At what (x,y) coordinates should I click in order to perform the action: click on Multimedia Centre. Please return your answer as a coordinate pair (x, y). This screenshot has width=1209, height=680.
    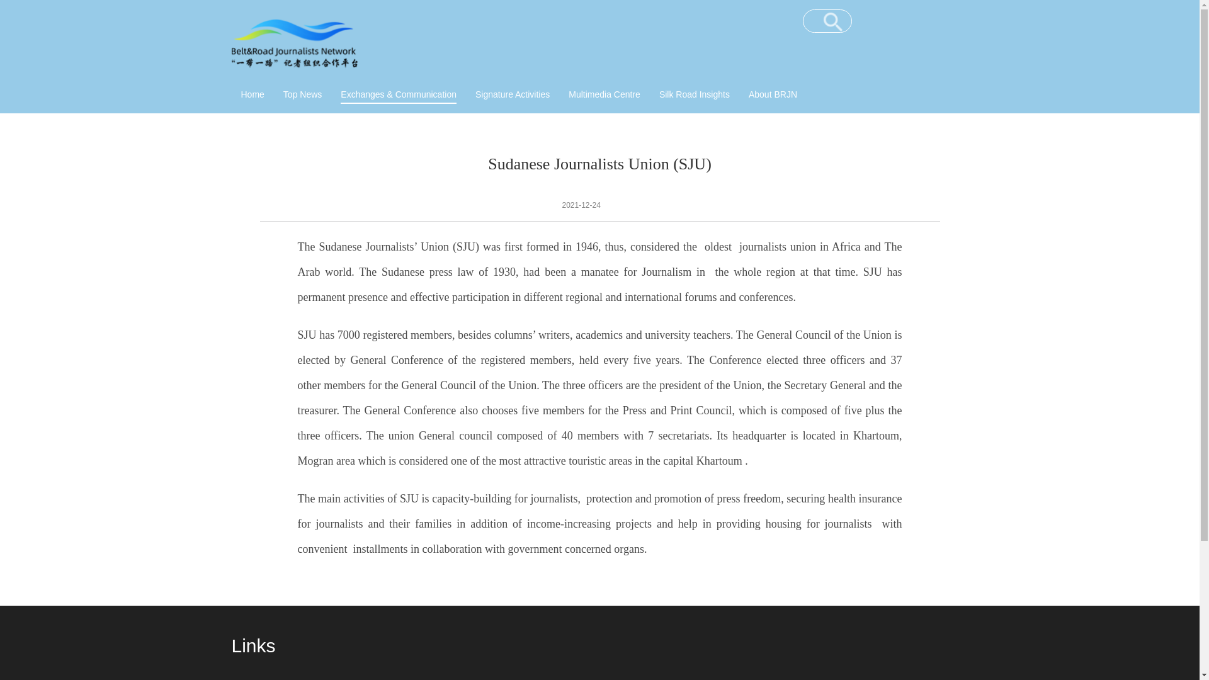
    Looking at the image, I should click on (604, 94).